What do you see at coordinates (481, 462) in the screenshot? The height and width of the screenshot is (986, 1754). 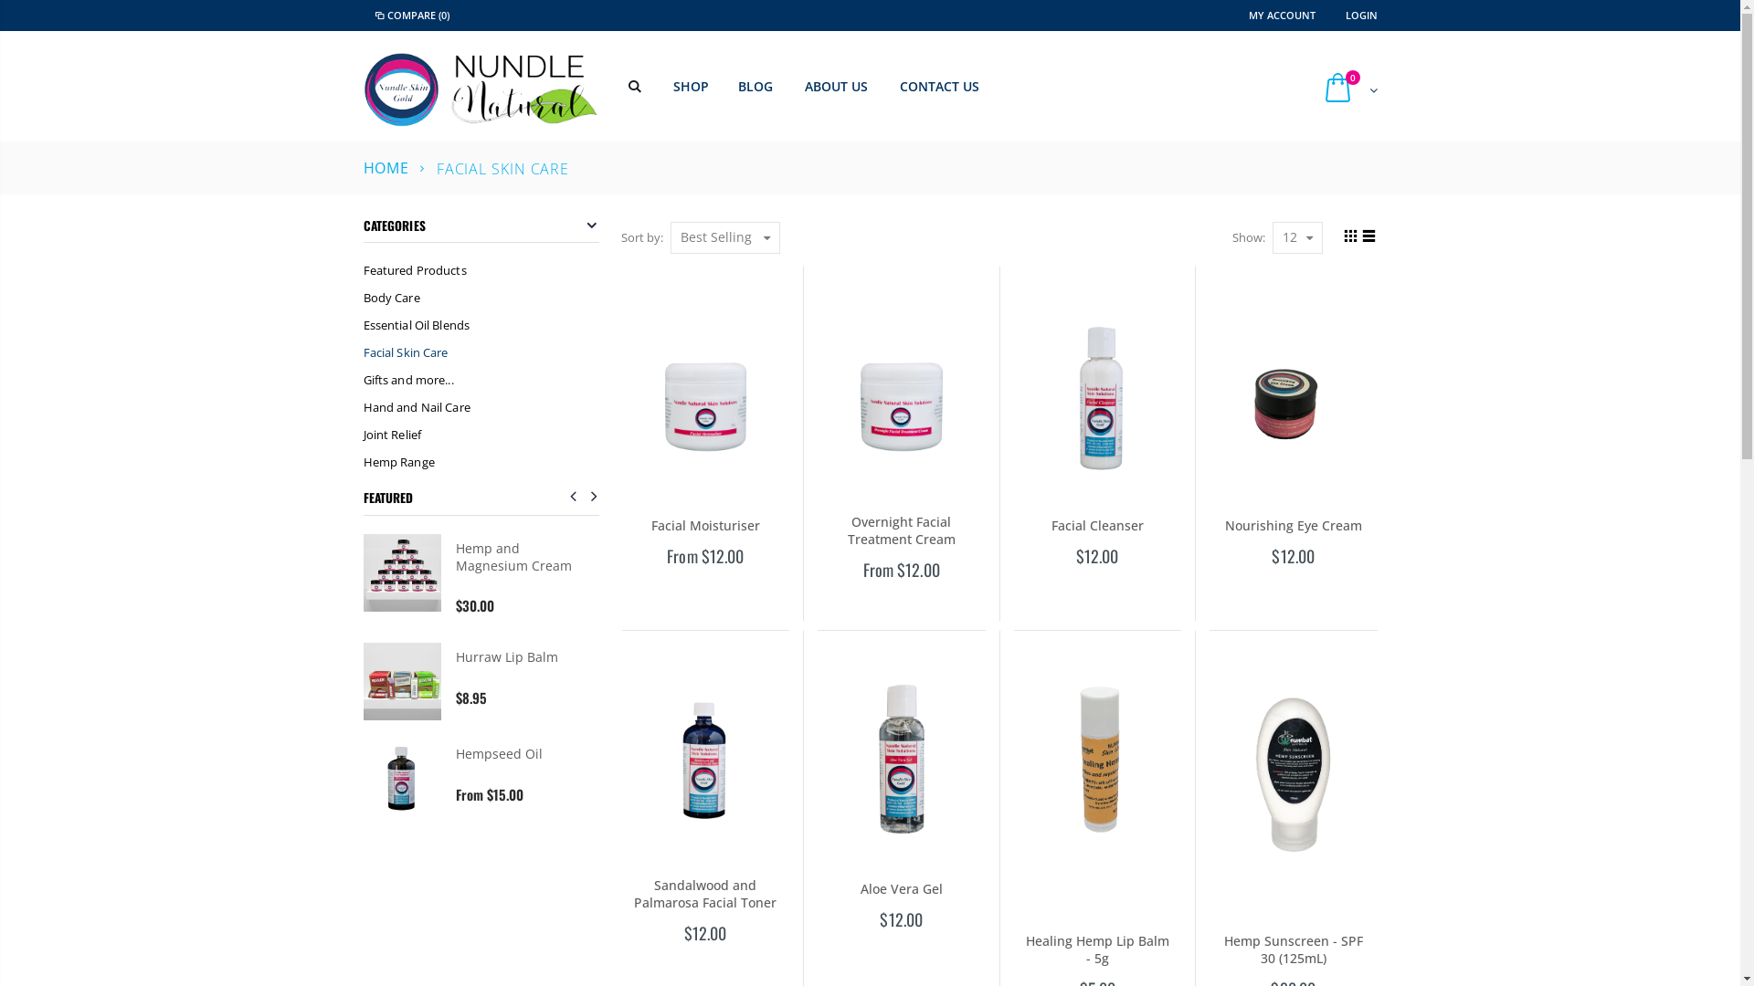 I see `Hemp Range` at bounding box center [481, 462].